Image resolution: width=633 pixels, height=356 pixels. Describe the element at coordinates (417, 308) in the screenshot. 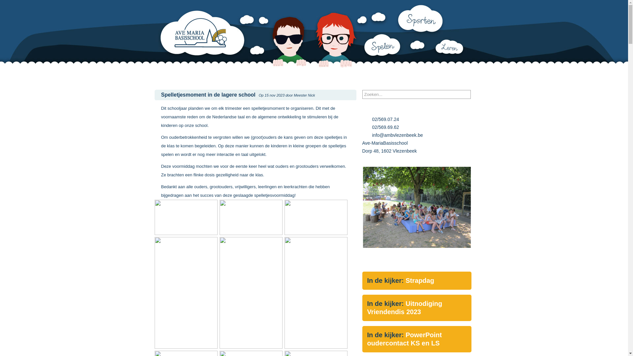

I see `In de kijker: Uitnodiging Vriendendis 2023` at that location.